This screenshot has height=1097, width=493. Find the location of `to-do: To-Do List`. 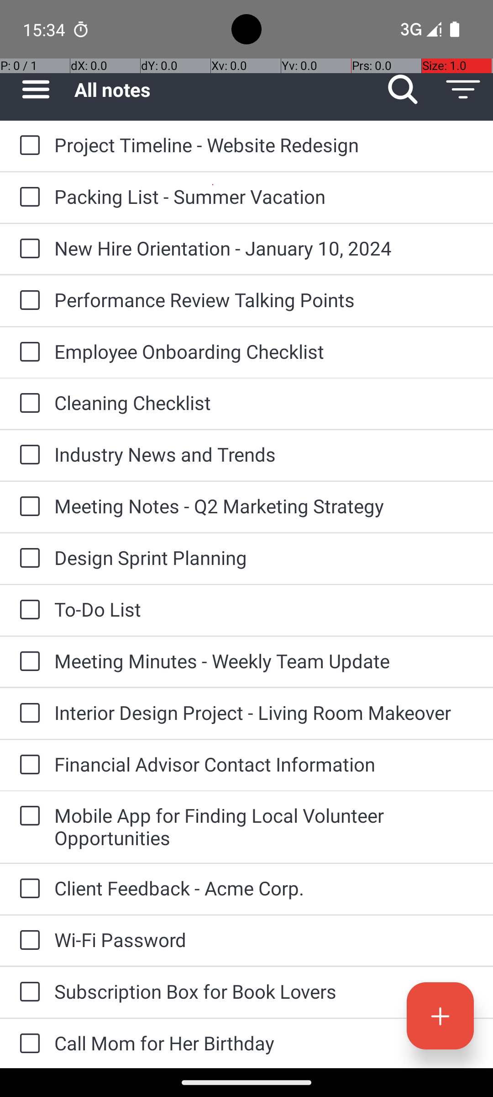

to-do: To-Do List is located at coordinates (27, 610).